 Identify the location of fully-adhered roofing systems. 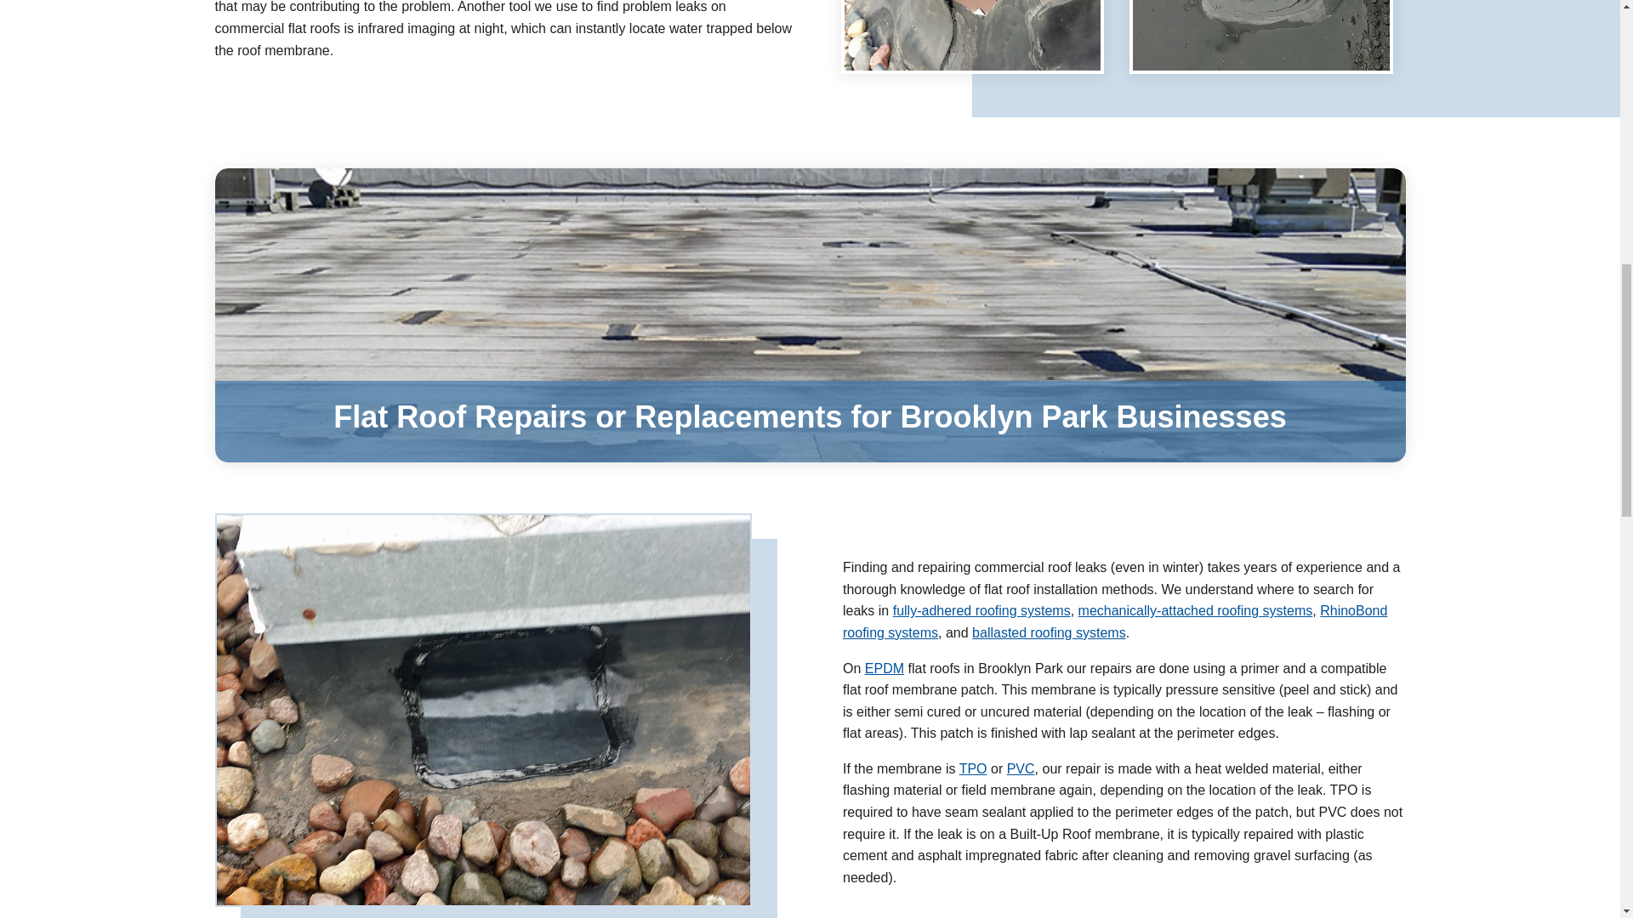
(982, 610).